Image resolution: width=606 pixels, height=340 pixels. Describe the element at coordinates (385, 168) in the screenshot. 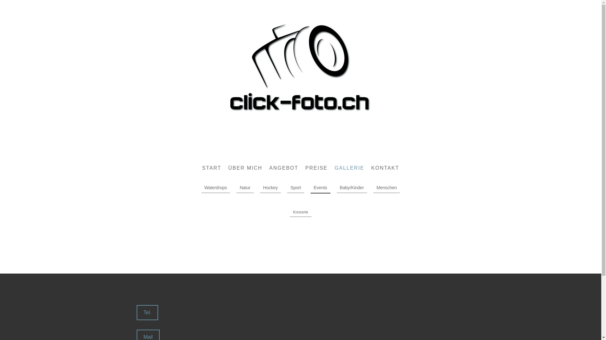

I see `KONTAKT` at that location.